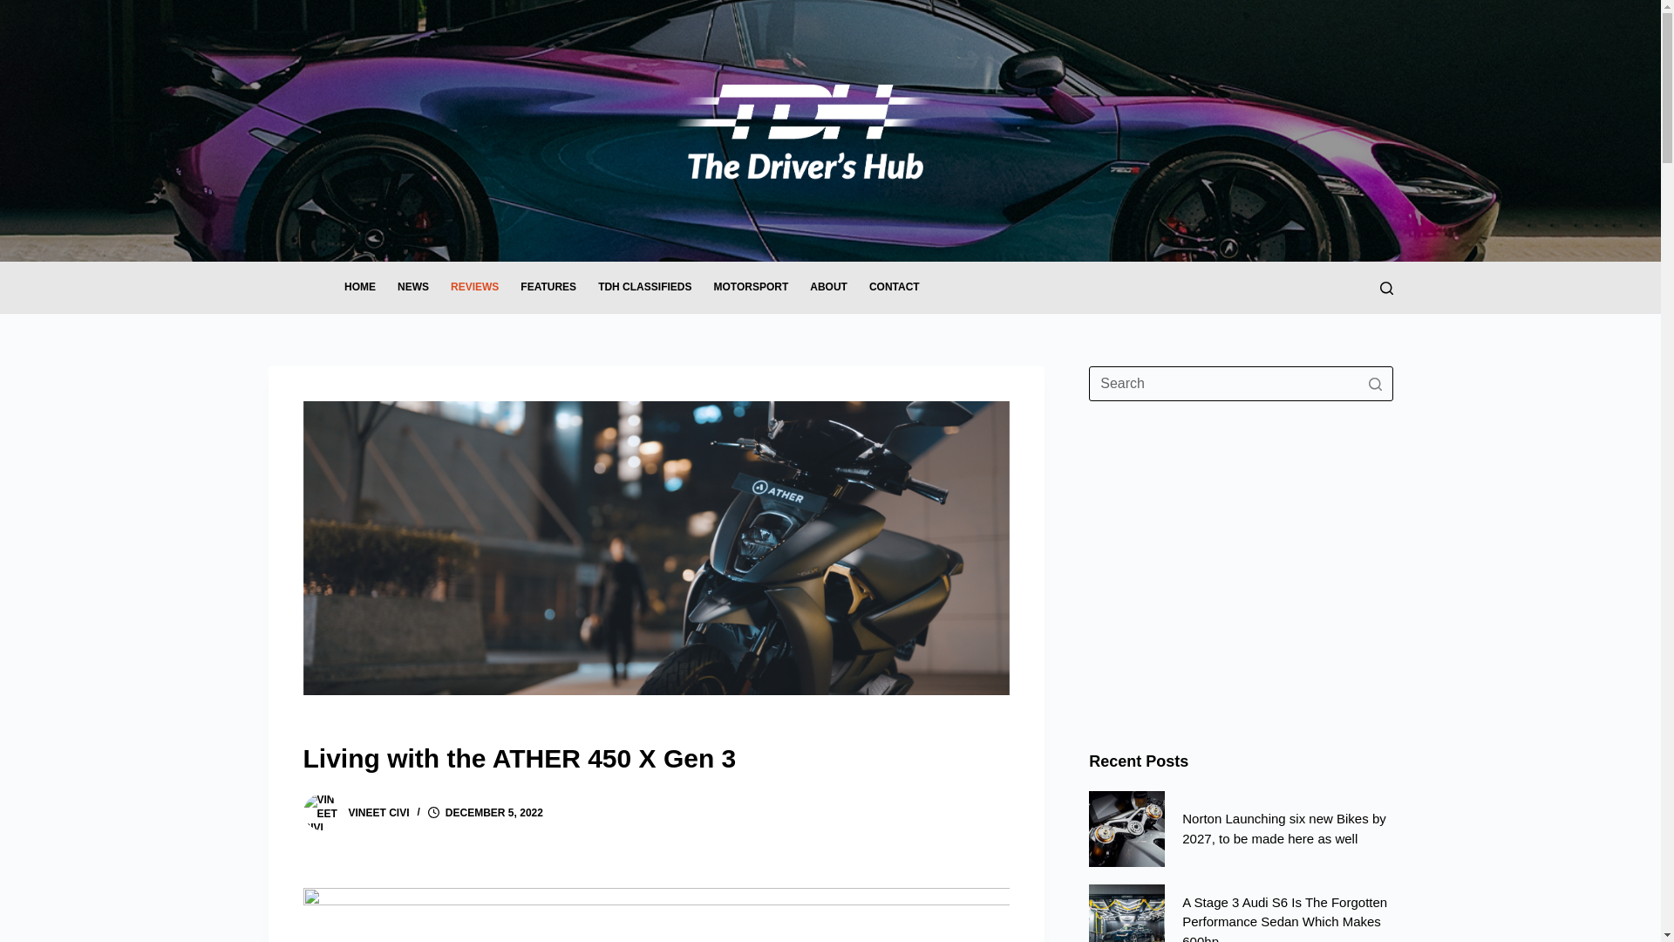 The image size is (1674, 942). What do you see at coordinates (828, 288) in the screenshot?
I see `ABOUT` at bounding box center [828, 288].